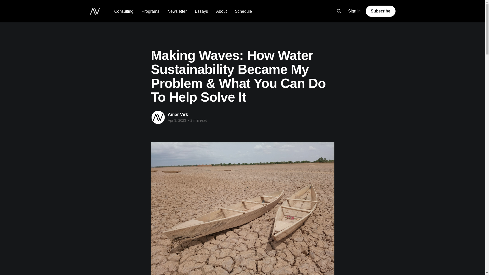 The height and width of the screenshot is (275, 489). Describe the element at coordinates (124, 11) in the screenshot. I see `Consulting` at that location.